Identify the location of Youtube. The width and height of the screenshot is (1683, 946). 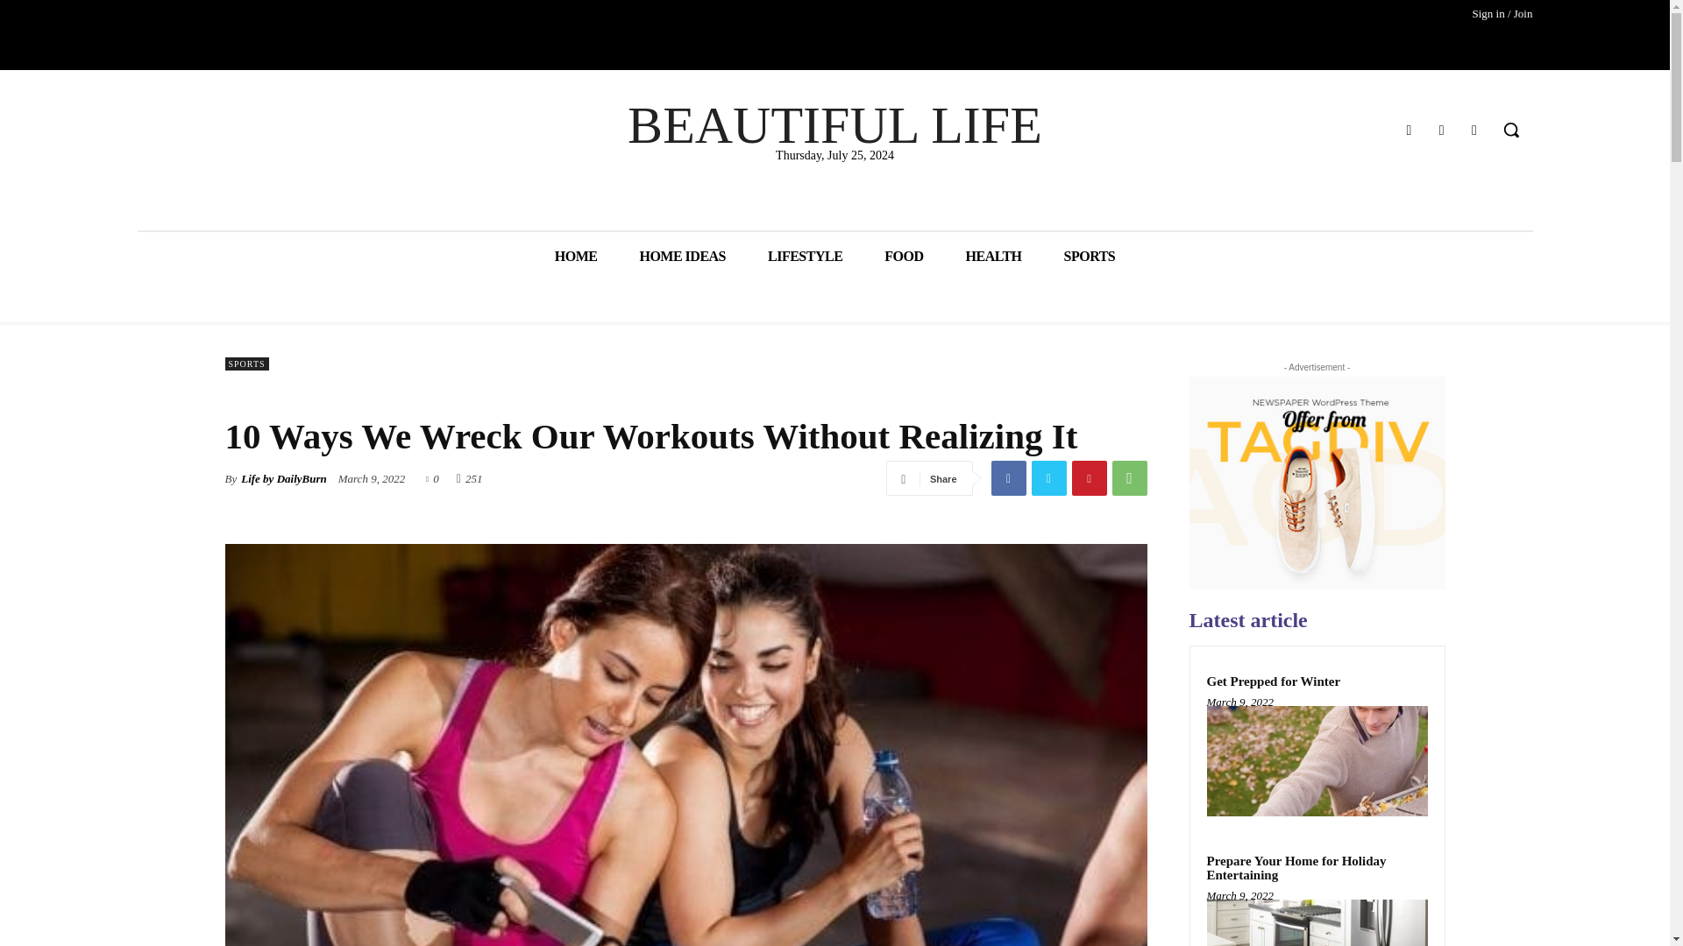
(1474, 130).